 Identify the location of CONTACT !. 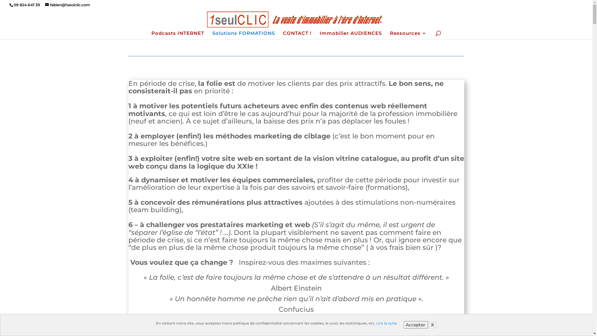
(297, 35).